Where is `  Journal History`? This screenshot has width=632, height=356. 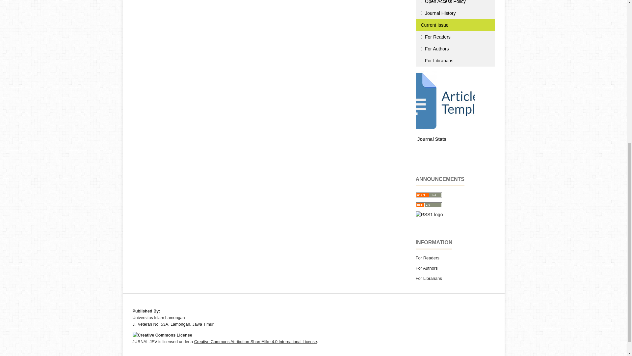   Journal History is located at coordinates (455, 10).